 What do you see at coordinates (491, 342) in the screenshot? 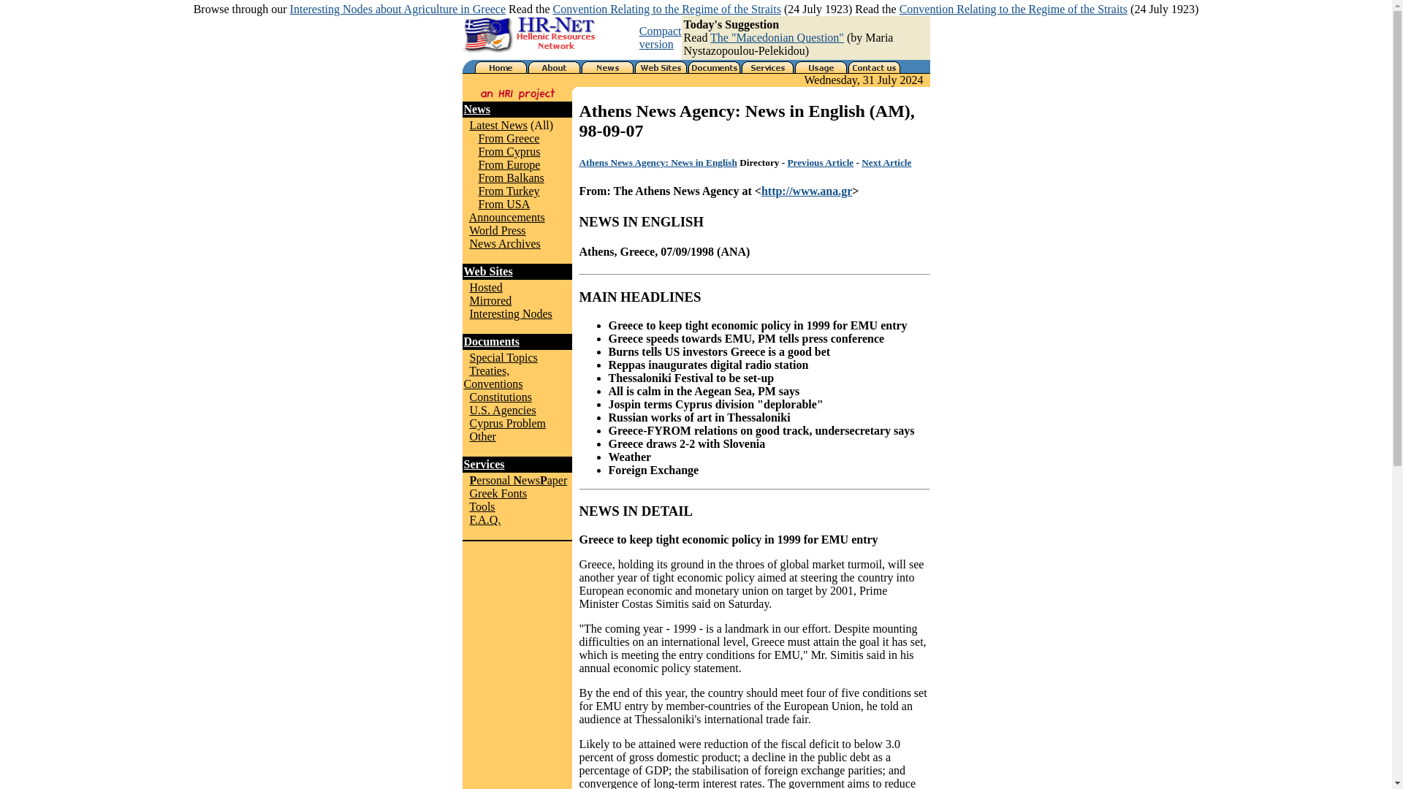
I see `Documents` at bounding box center [491, 342].